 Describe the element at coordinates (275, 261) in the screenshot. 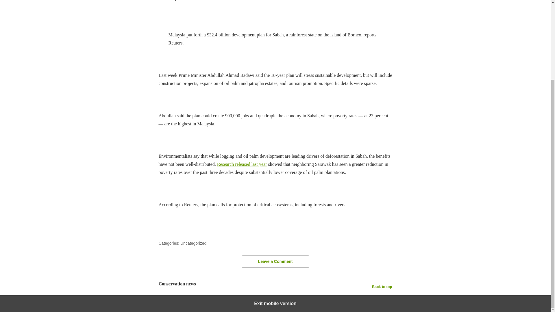

I see `Leave a Comment` at that location.